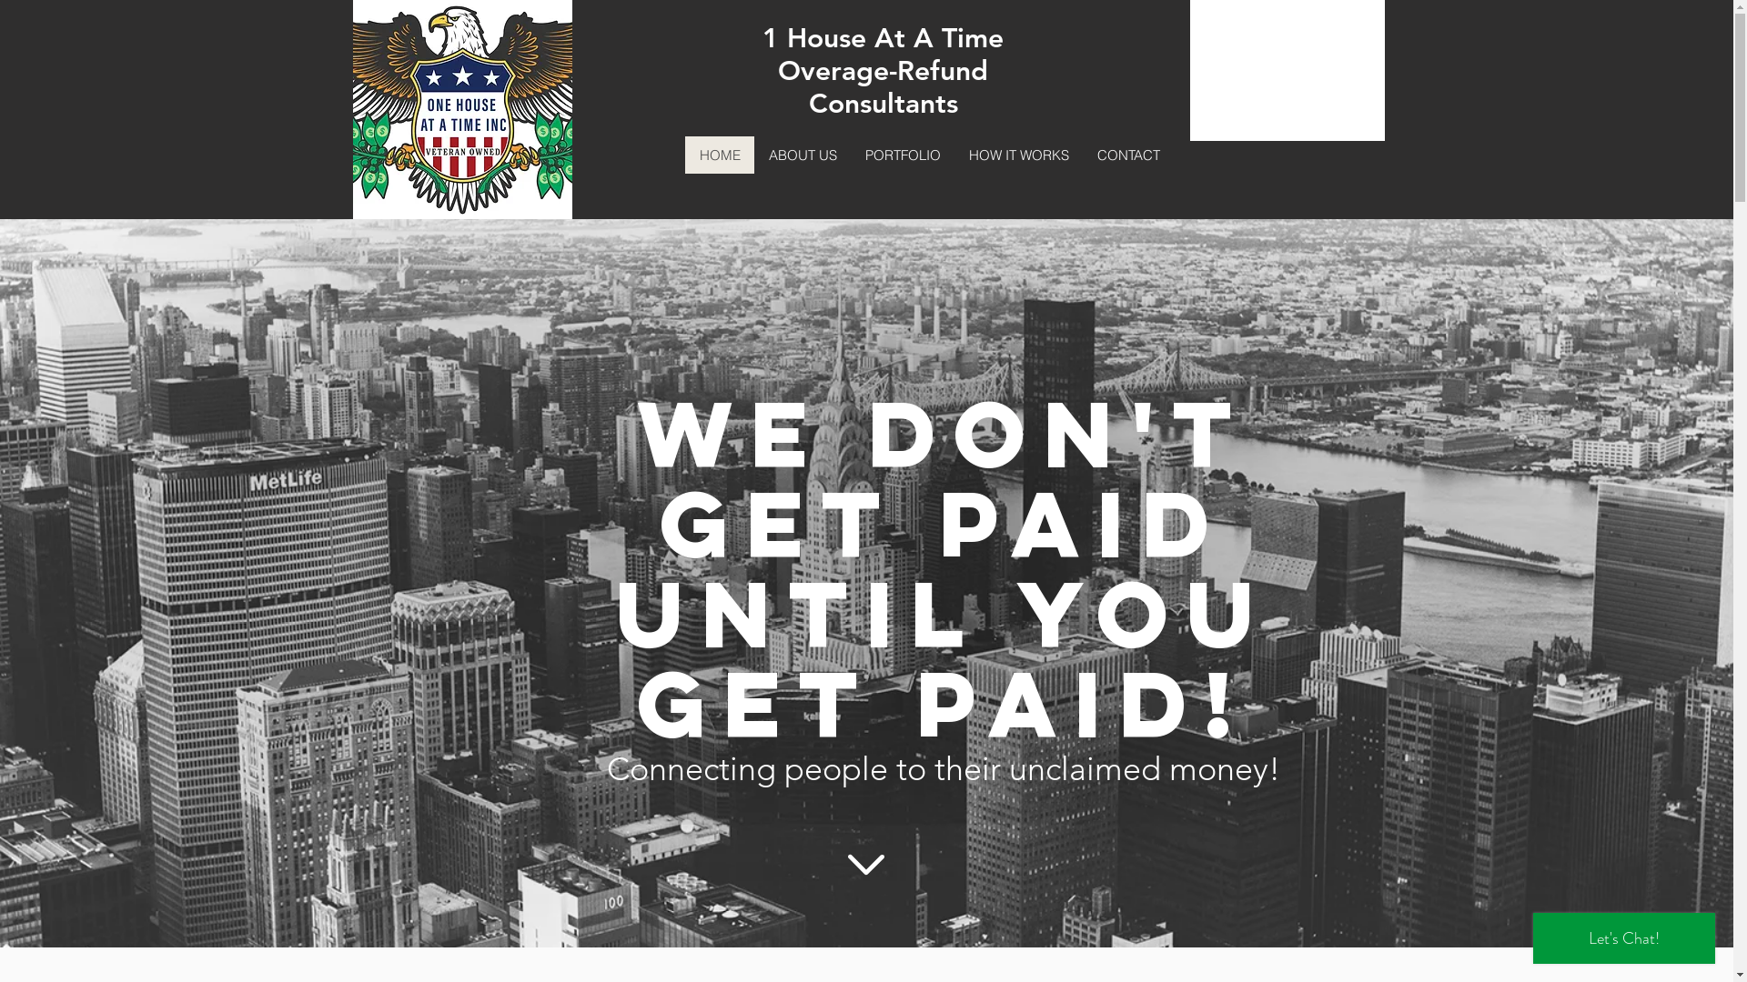  I want to click on ABOUT US, so click(802, 155).